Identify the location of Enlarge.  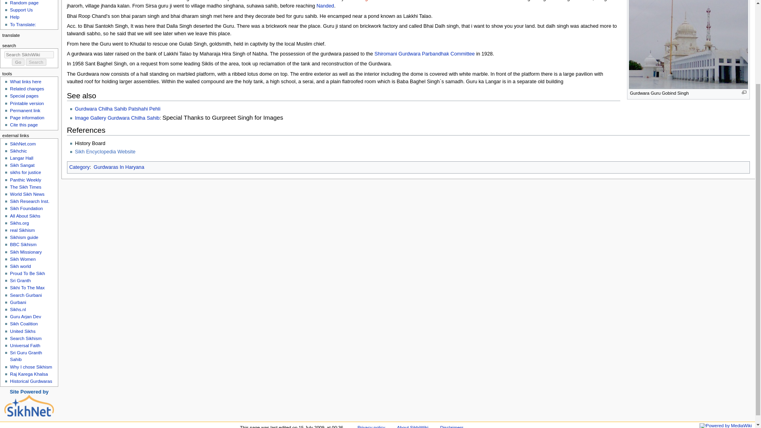
(744, 92).